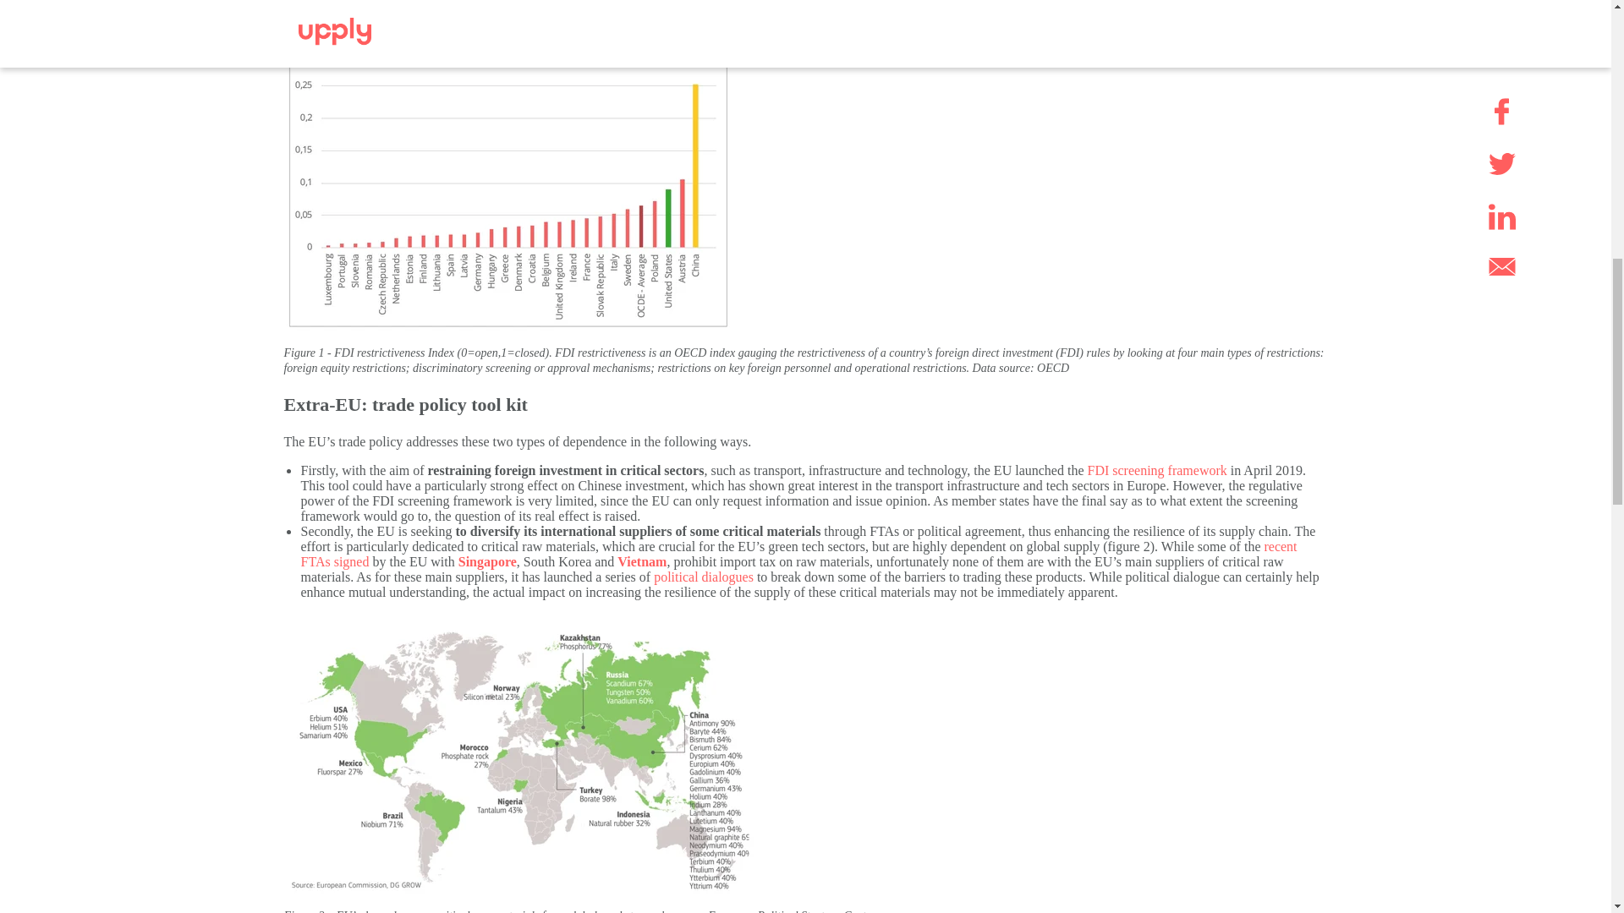  What do you see at coordinates (487, 561) in the screenshot?
I see `Singapore` at bounding box center [487, 561].